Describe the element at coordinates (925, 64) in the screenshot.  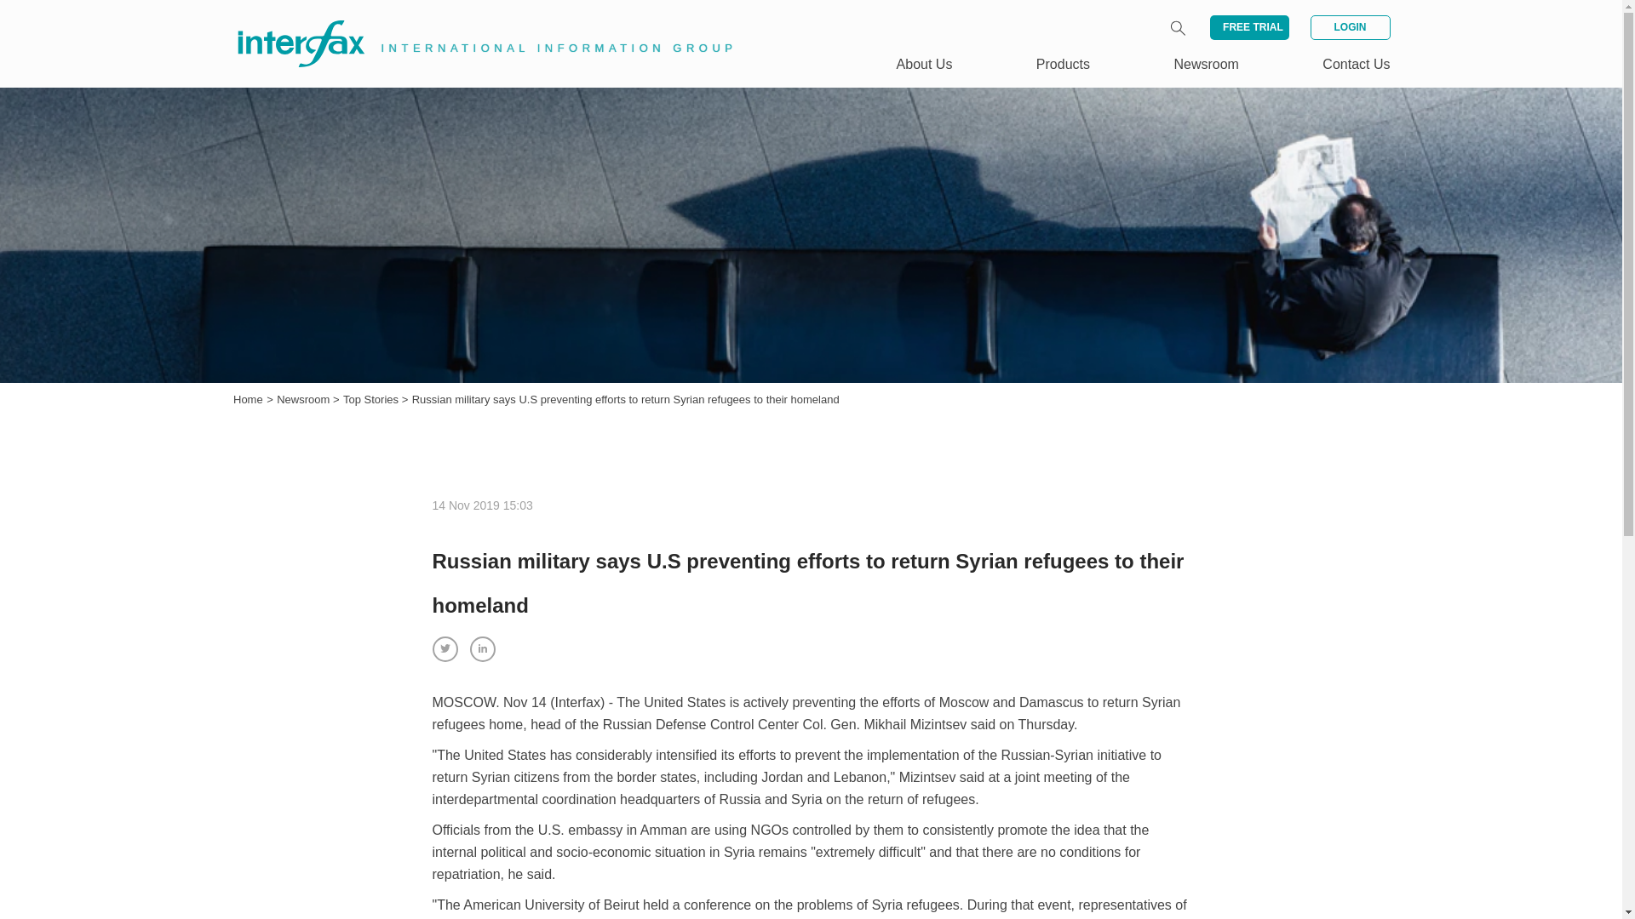
I see `About Us` at that location.